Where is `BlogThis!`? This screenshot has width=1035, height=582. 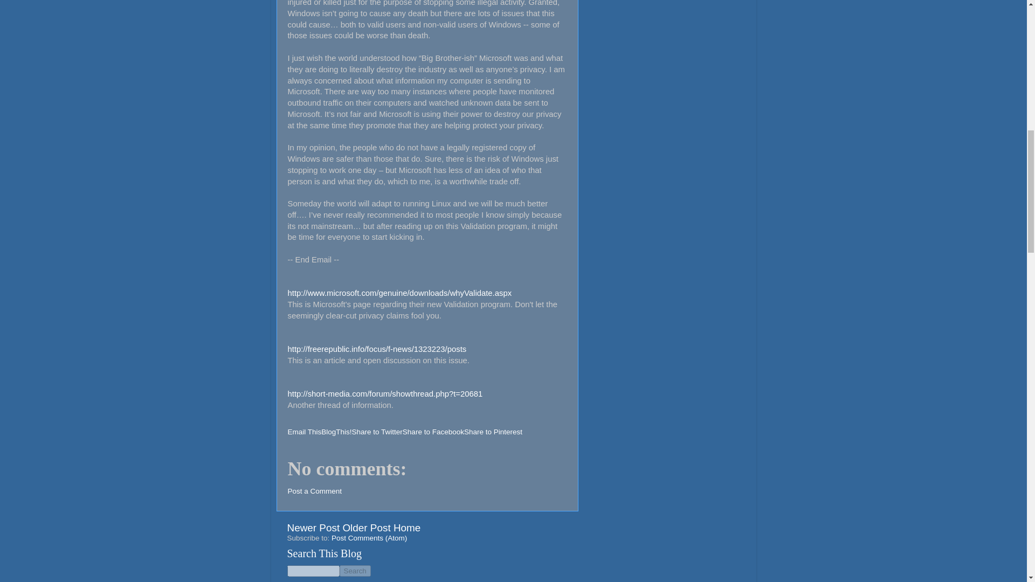
BlogThis! is located at coordinates (336, 431).